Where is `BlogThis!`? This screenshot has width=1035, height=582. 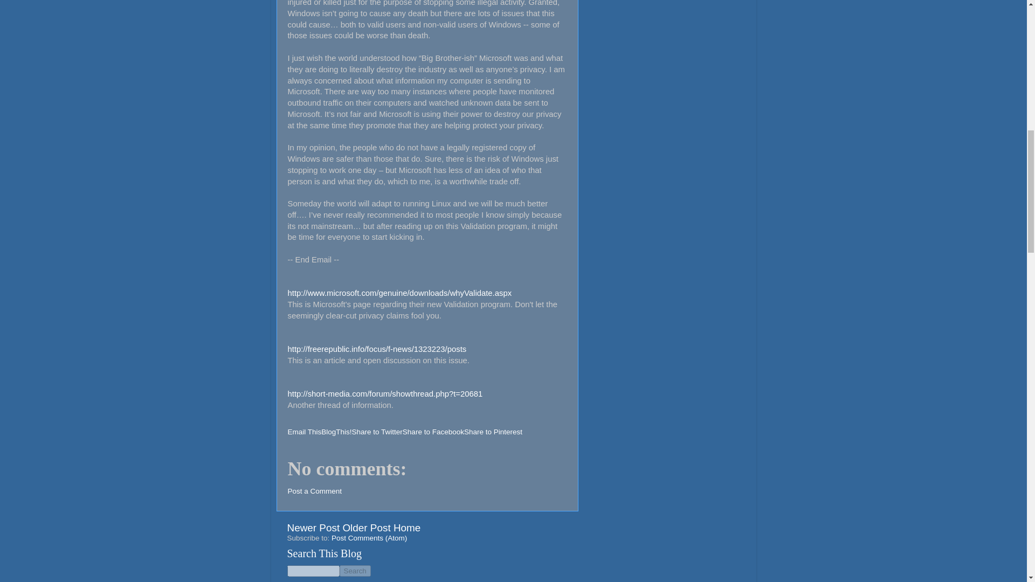
BlogThis! is located at coordinates (336, 431).